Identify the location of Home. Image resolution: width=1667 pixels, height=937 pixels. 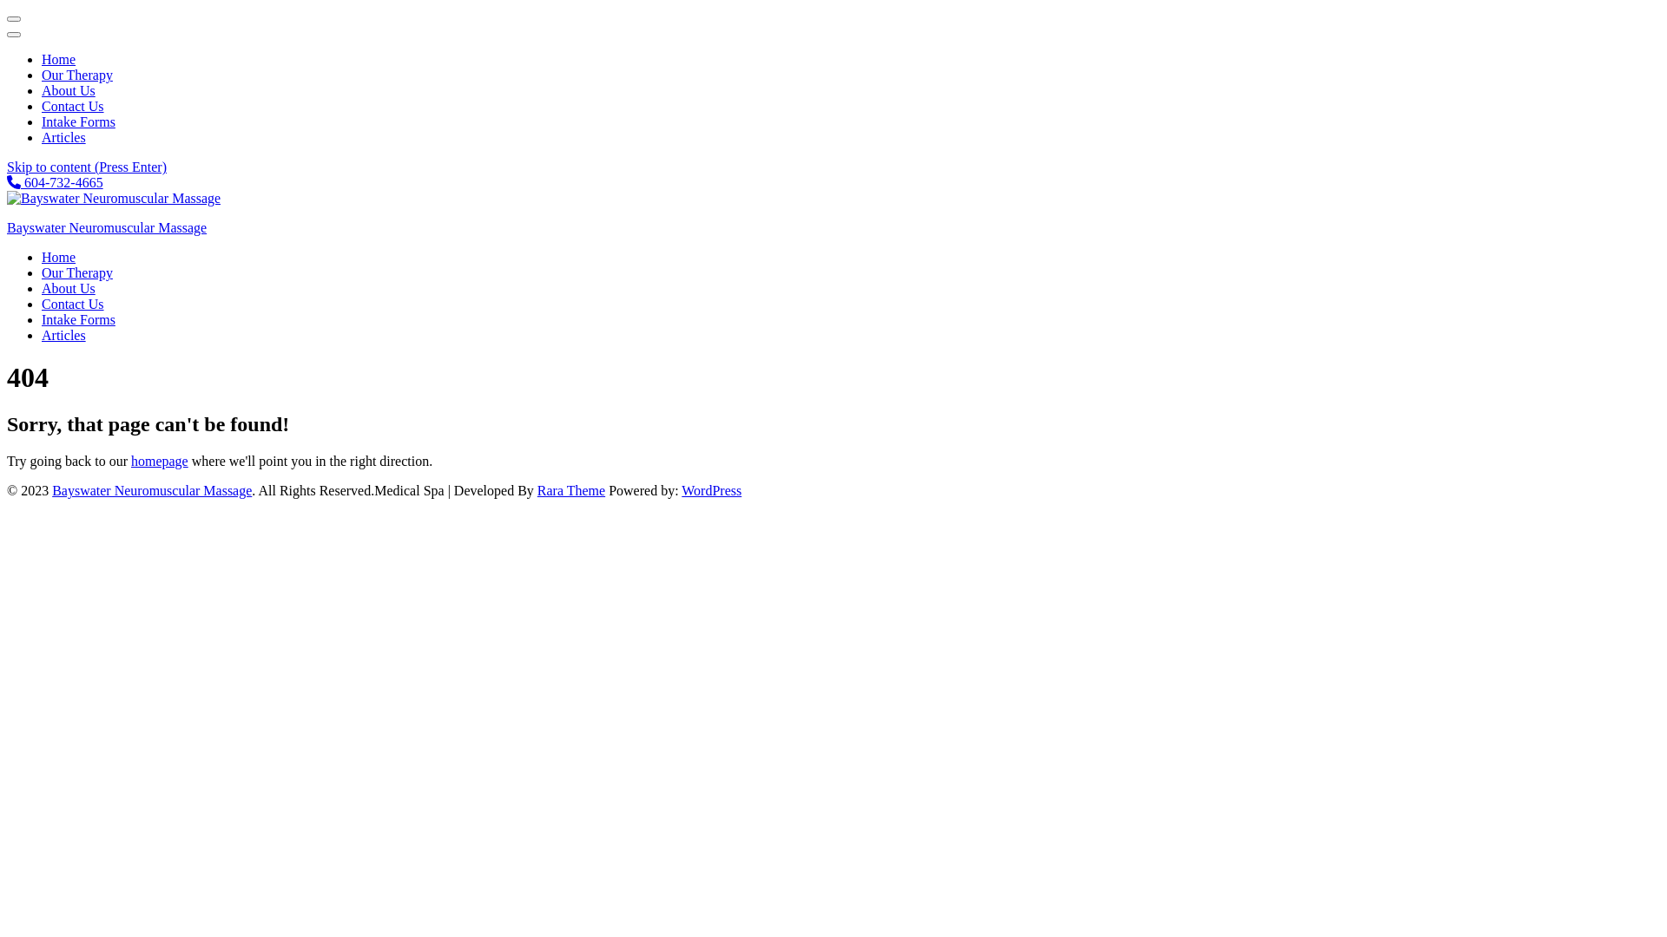
(59, 257).